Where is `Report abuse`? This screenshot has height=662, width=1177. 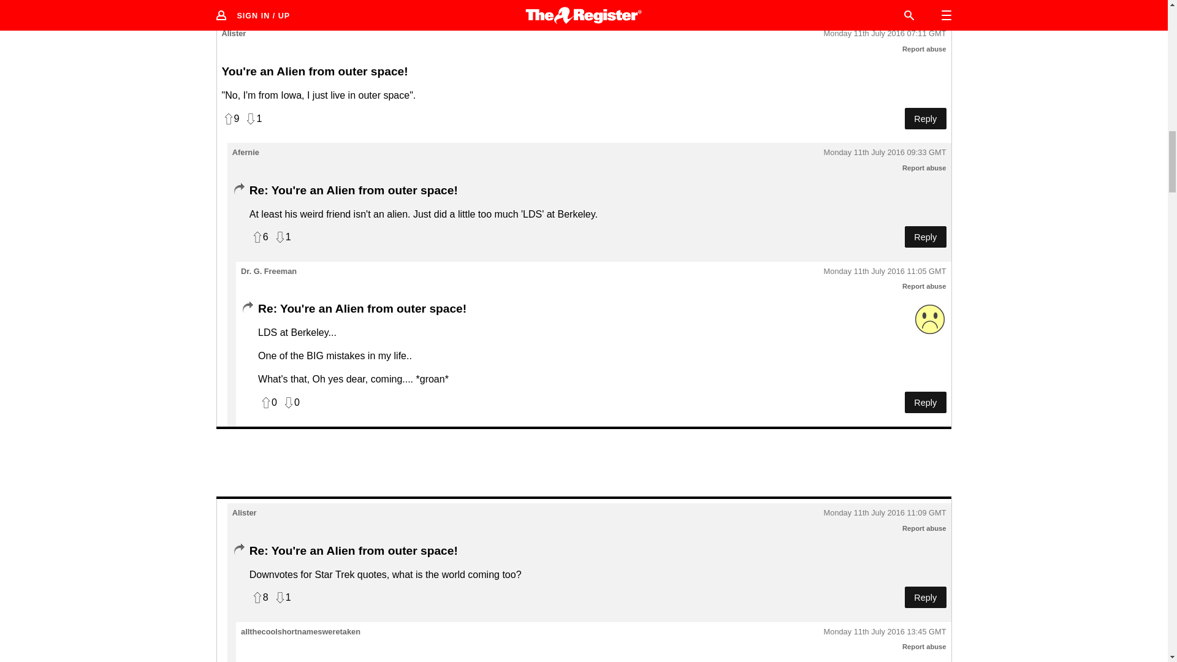 Report abuse is located at coordinates (924, 49).